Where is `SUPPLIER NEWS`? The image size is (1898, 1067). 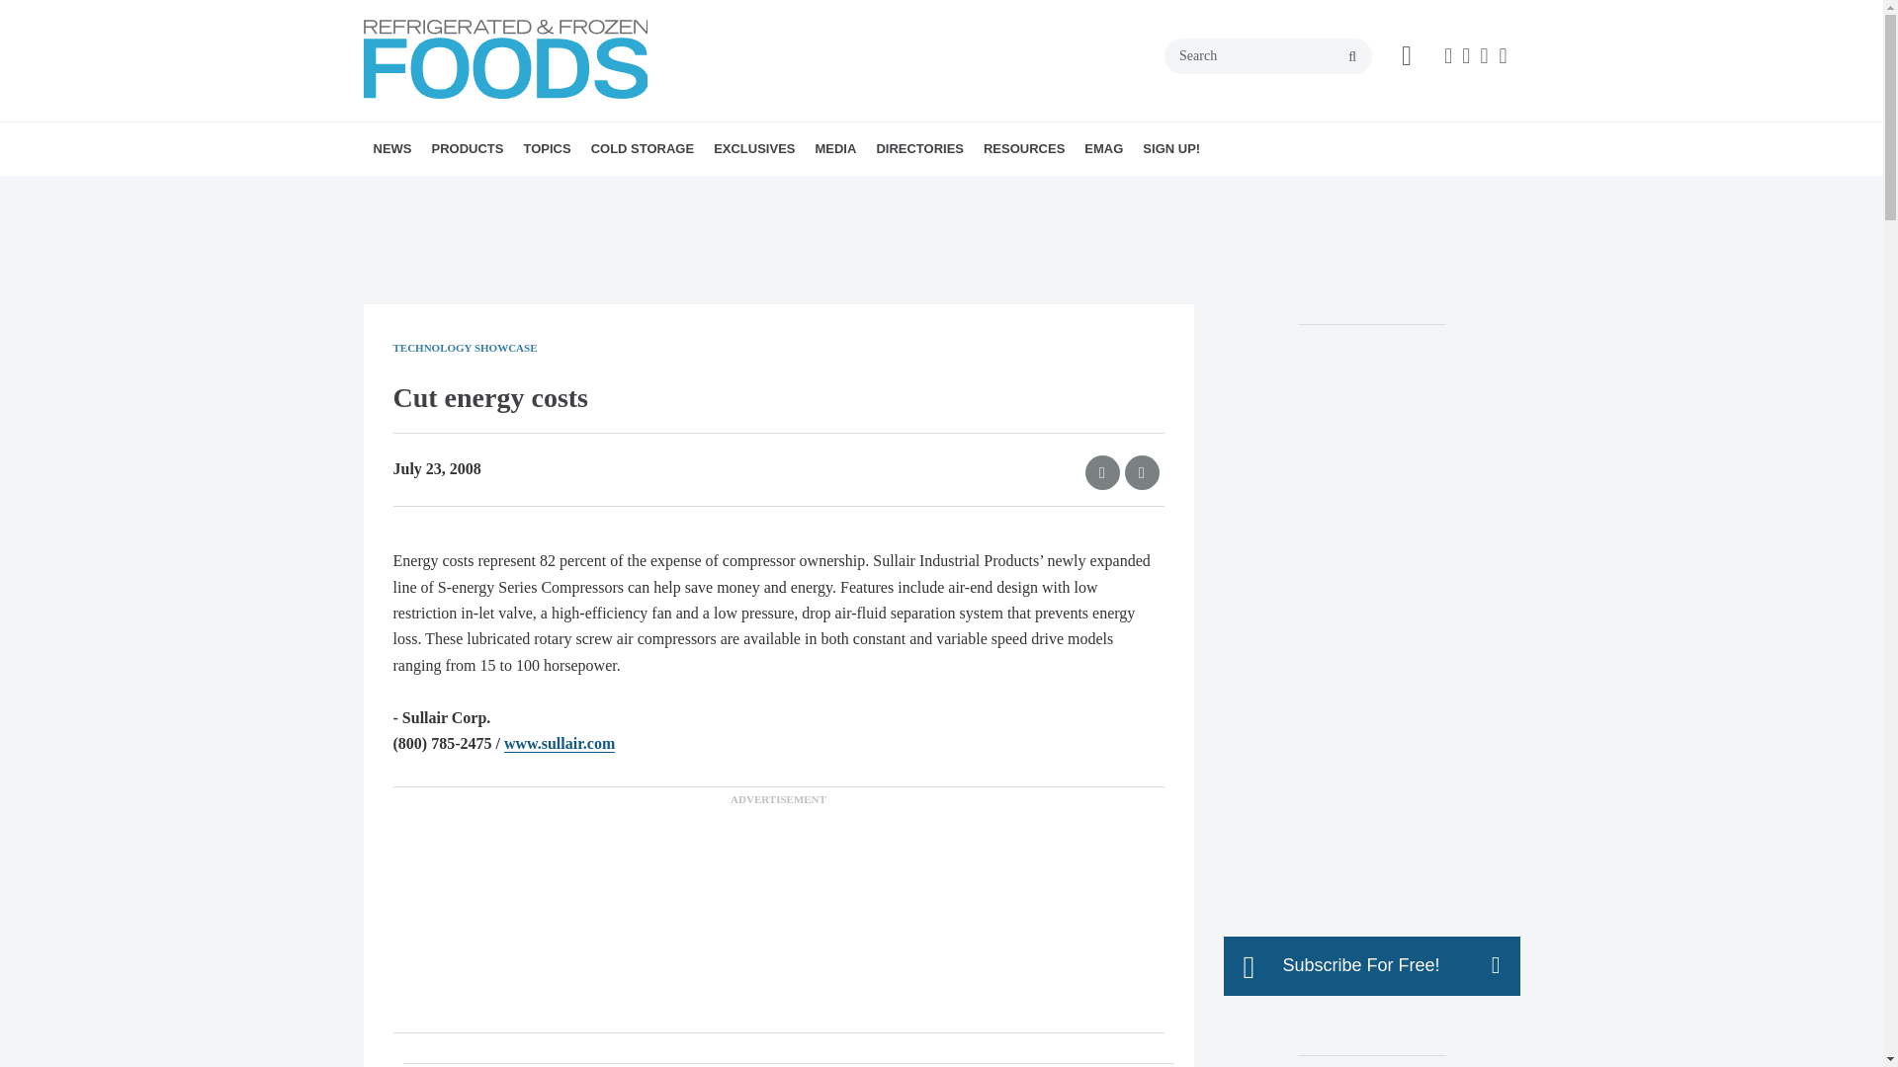
SUPPLIER NEWS is located at coordinates (504, 192).